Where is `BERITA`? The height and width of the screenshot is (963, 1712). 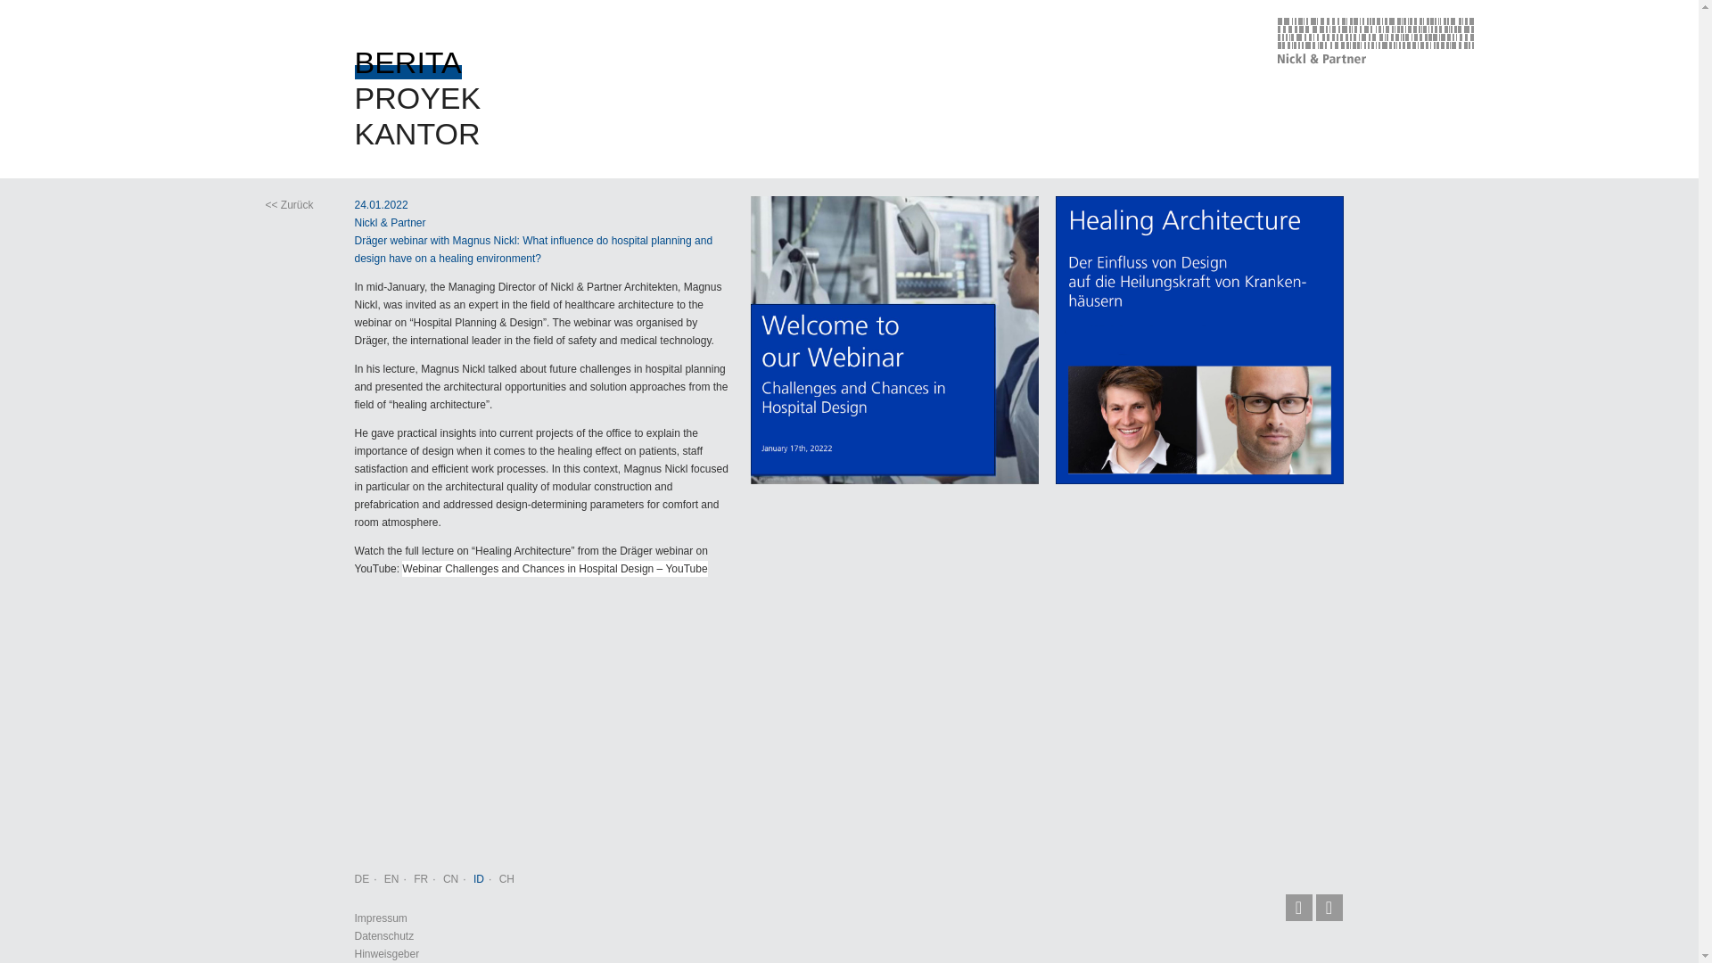 BERITA is located at coordinates (408, 62).